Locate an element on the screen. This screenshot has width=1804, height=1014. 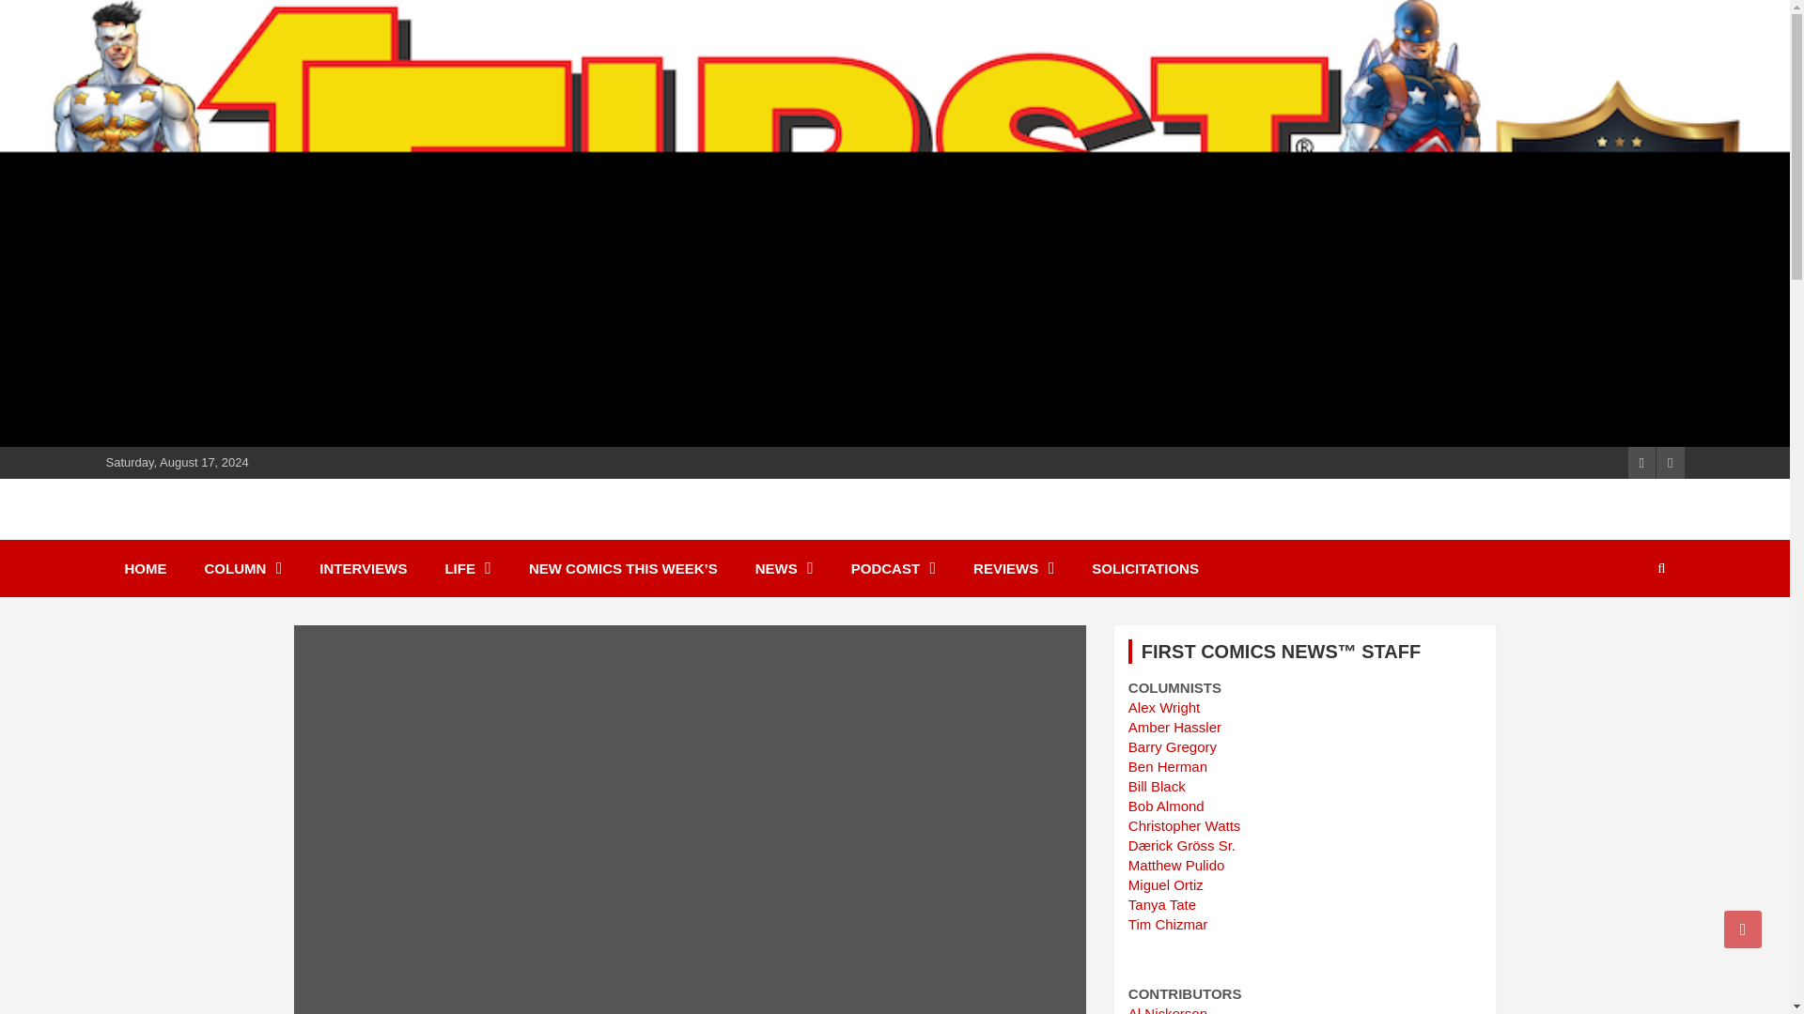
Go to Top is located at coordinates (1743, 929).